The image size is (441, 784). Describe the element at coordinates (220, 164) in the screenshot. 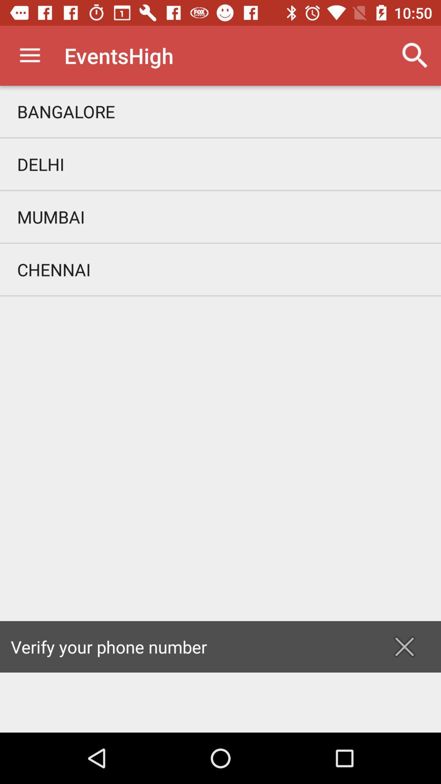

I see `click delhi item` at that location.